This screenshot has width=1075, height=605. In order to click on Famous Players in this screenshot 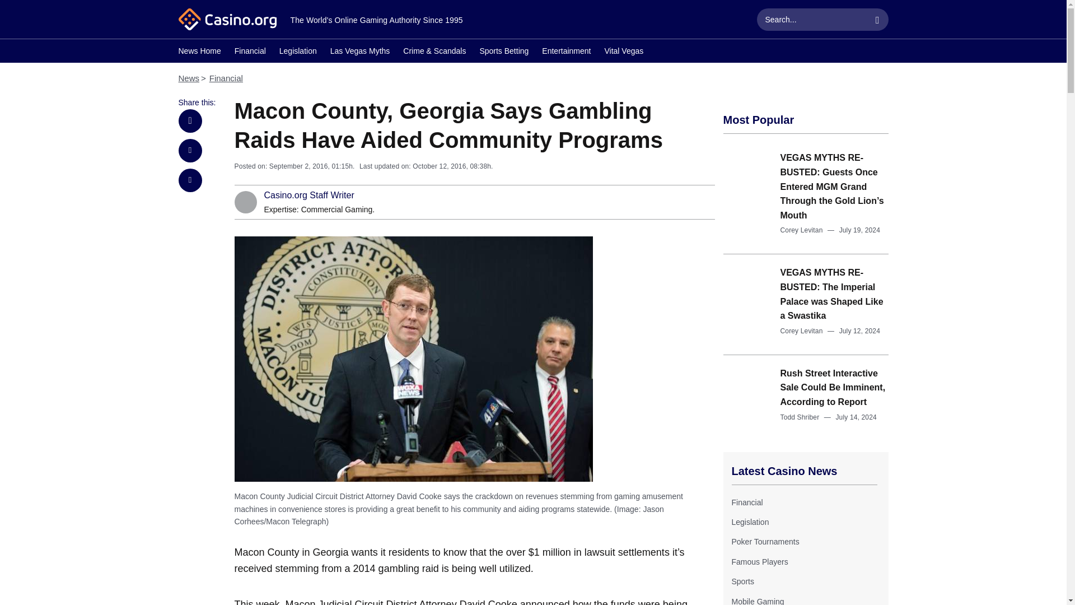, I will do `click(759, 561)`.